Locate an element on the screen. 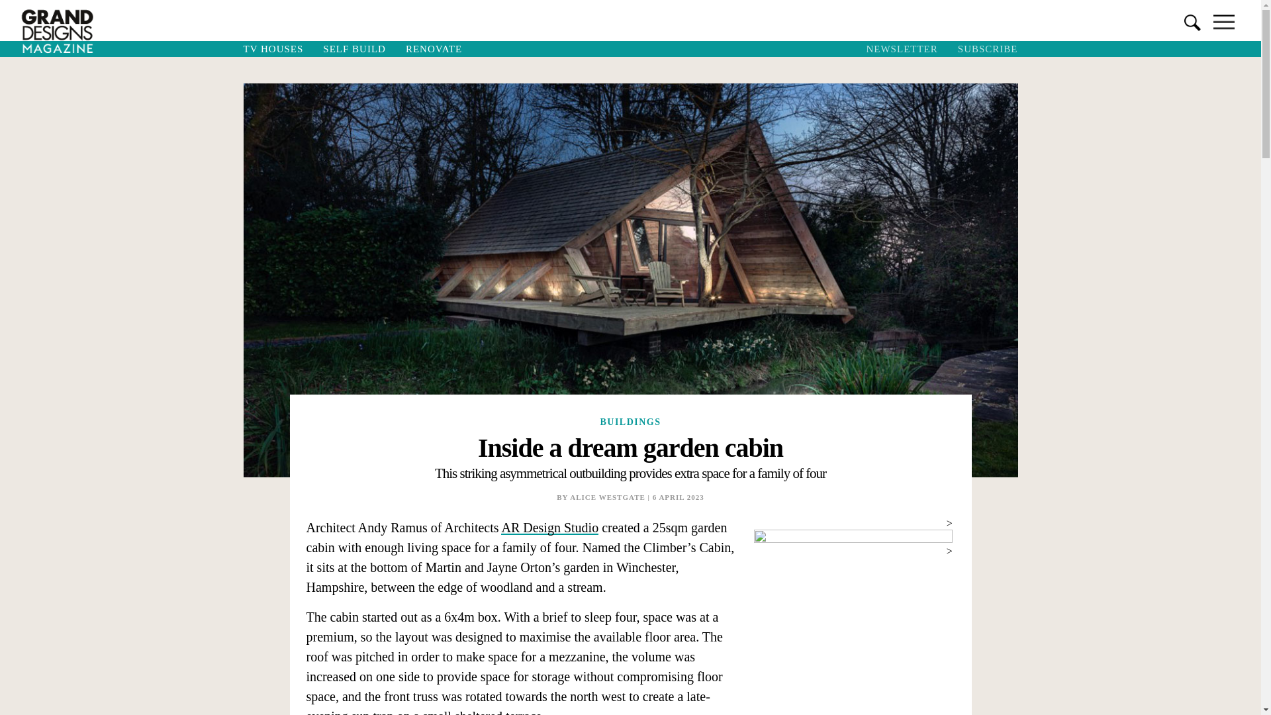  RENOVATE is located at coordinates (433, 49).